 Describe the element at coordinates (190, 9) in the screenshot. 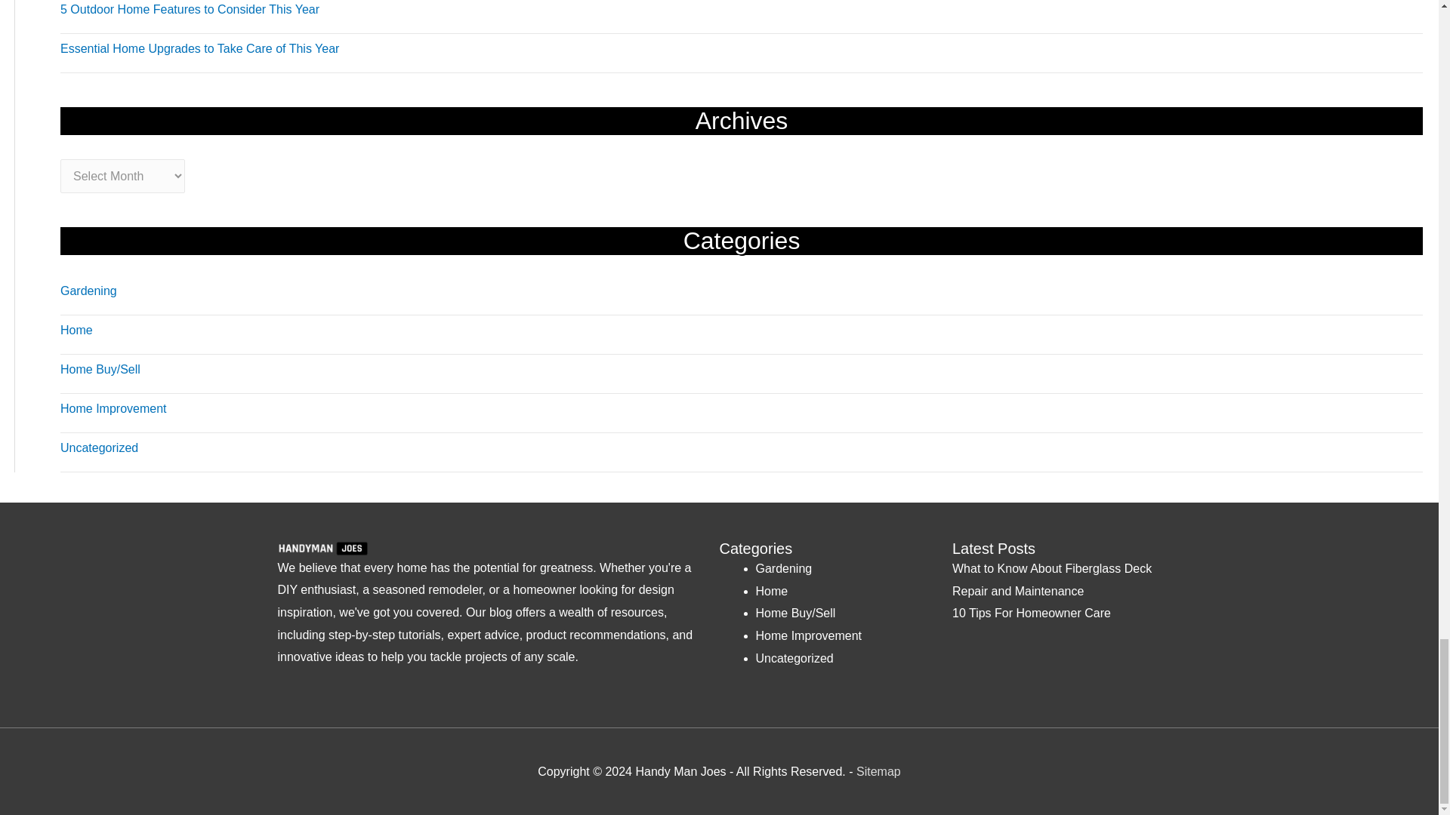

I see `5 Outdoor Home Features to Consider This Year` at that location.